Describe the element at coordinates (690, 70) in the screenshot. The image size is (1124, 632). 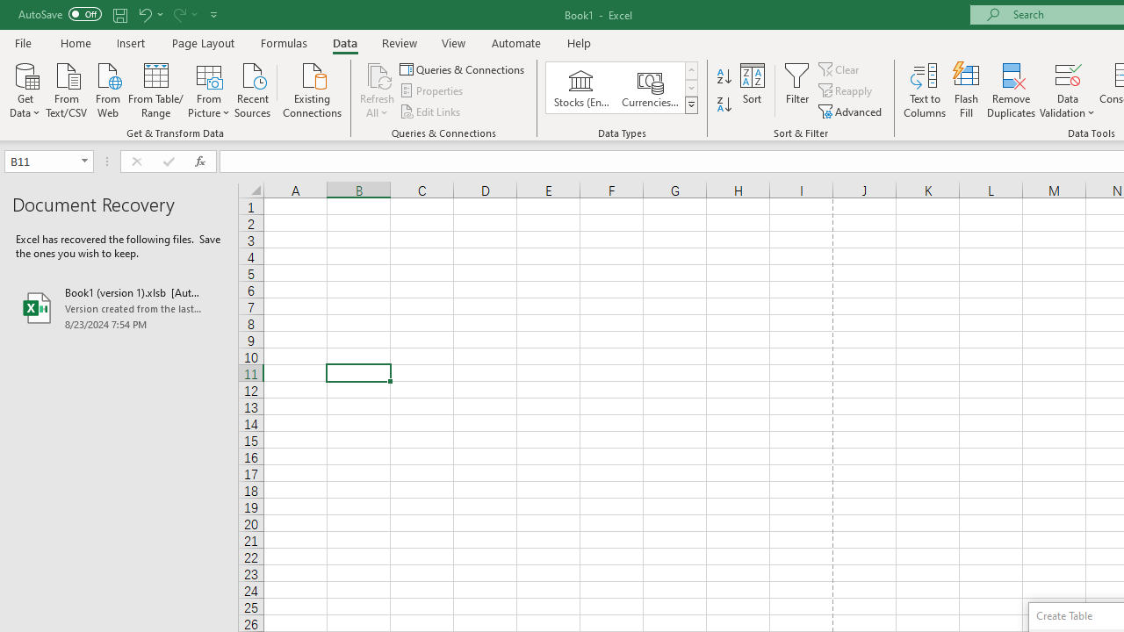
I see `Row up` at that location.